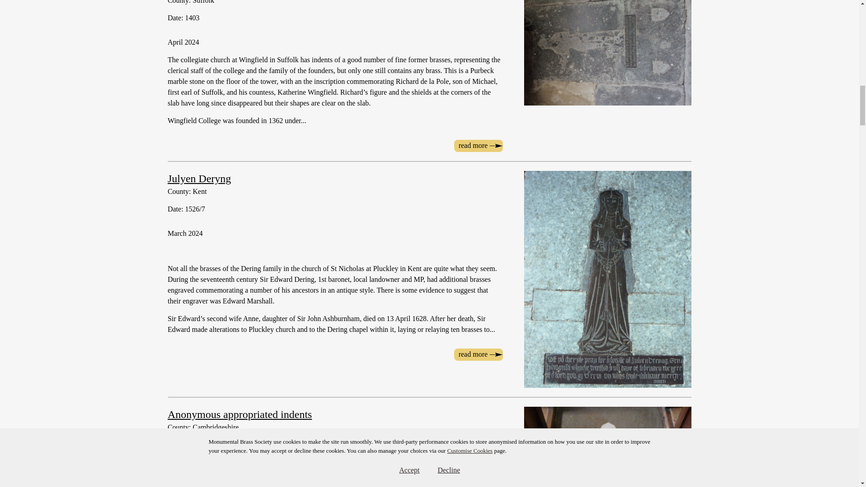 The width and height of the screenshot is (866, 487). I want to click on Julyen Deryng, so click(199, 179).